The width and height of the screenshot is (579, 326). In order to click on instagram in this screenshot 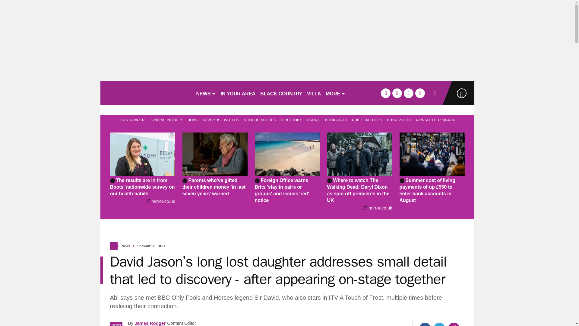, I will do `click(420, 93)`.